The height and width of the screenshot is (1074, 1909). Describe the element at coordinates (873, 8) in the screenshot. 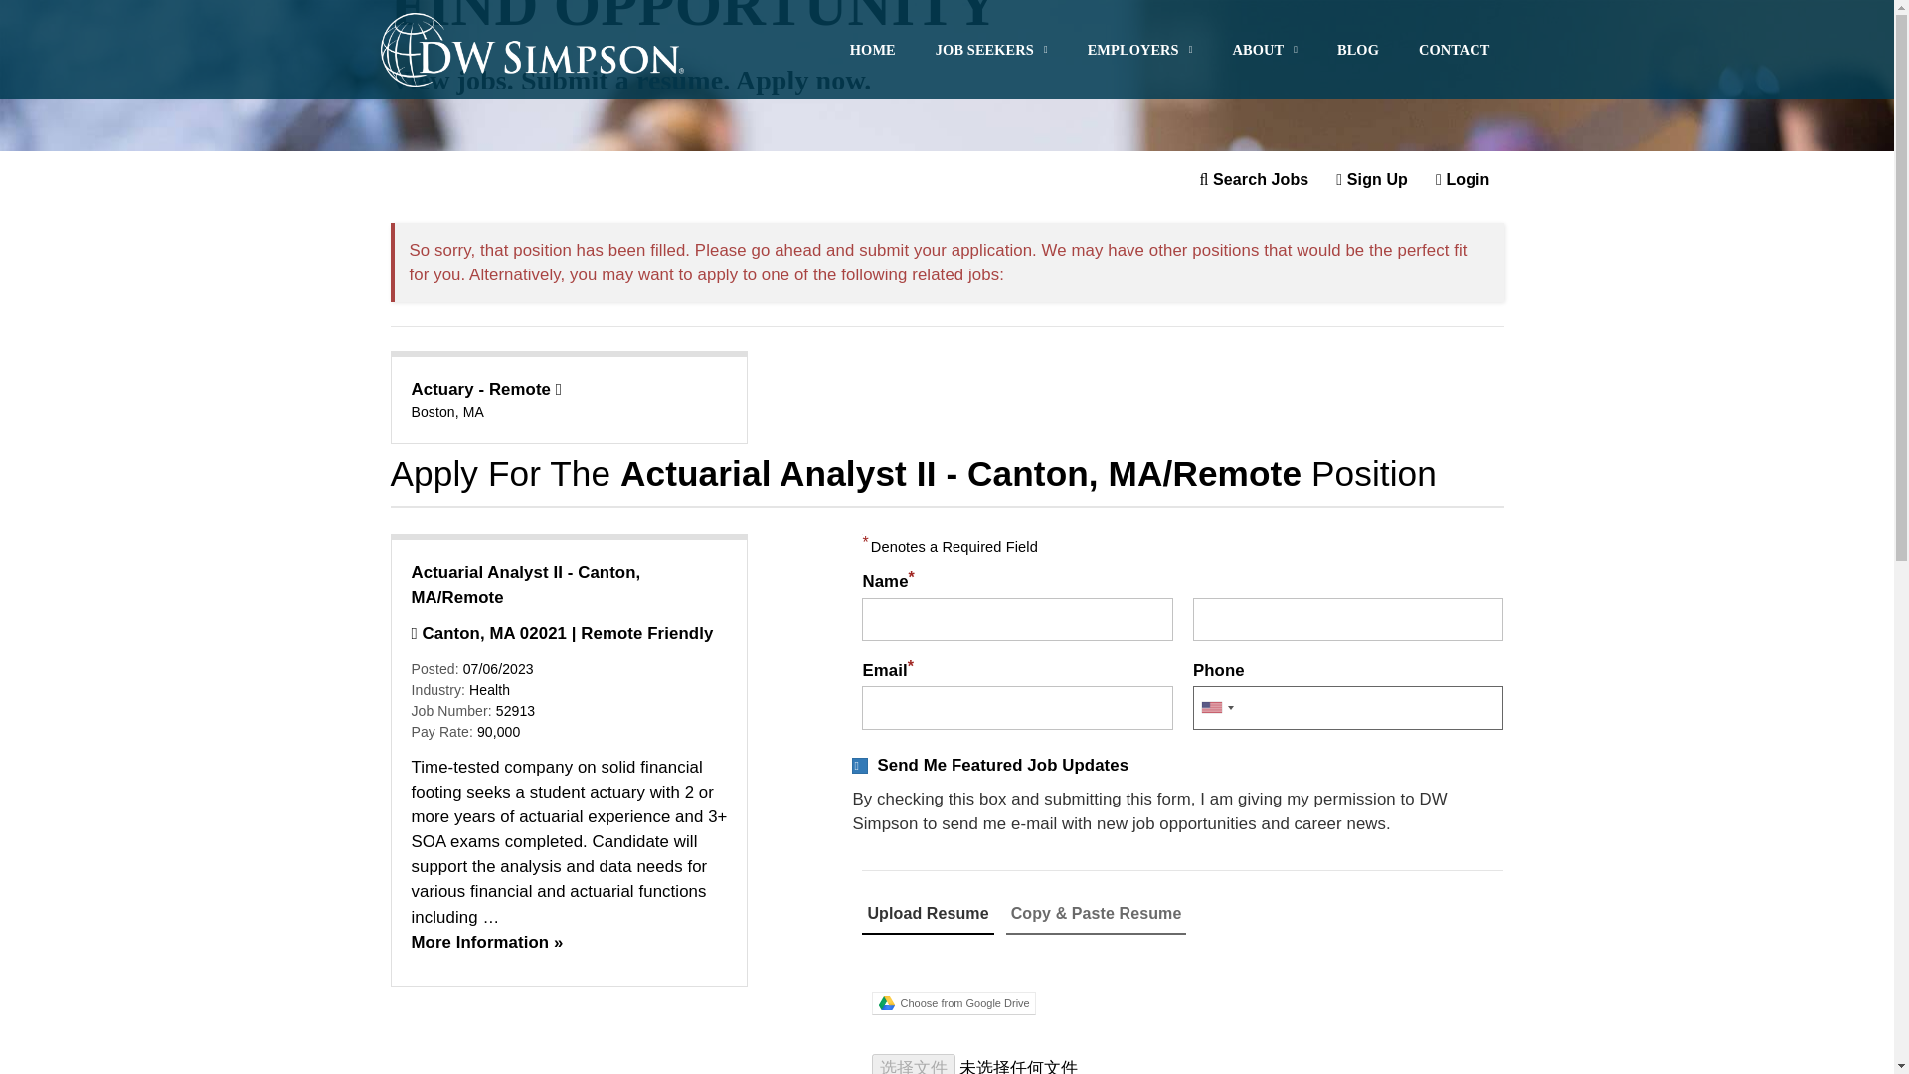

I see `HOME` at that location.